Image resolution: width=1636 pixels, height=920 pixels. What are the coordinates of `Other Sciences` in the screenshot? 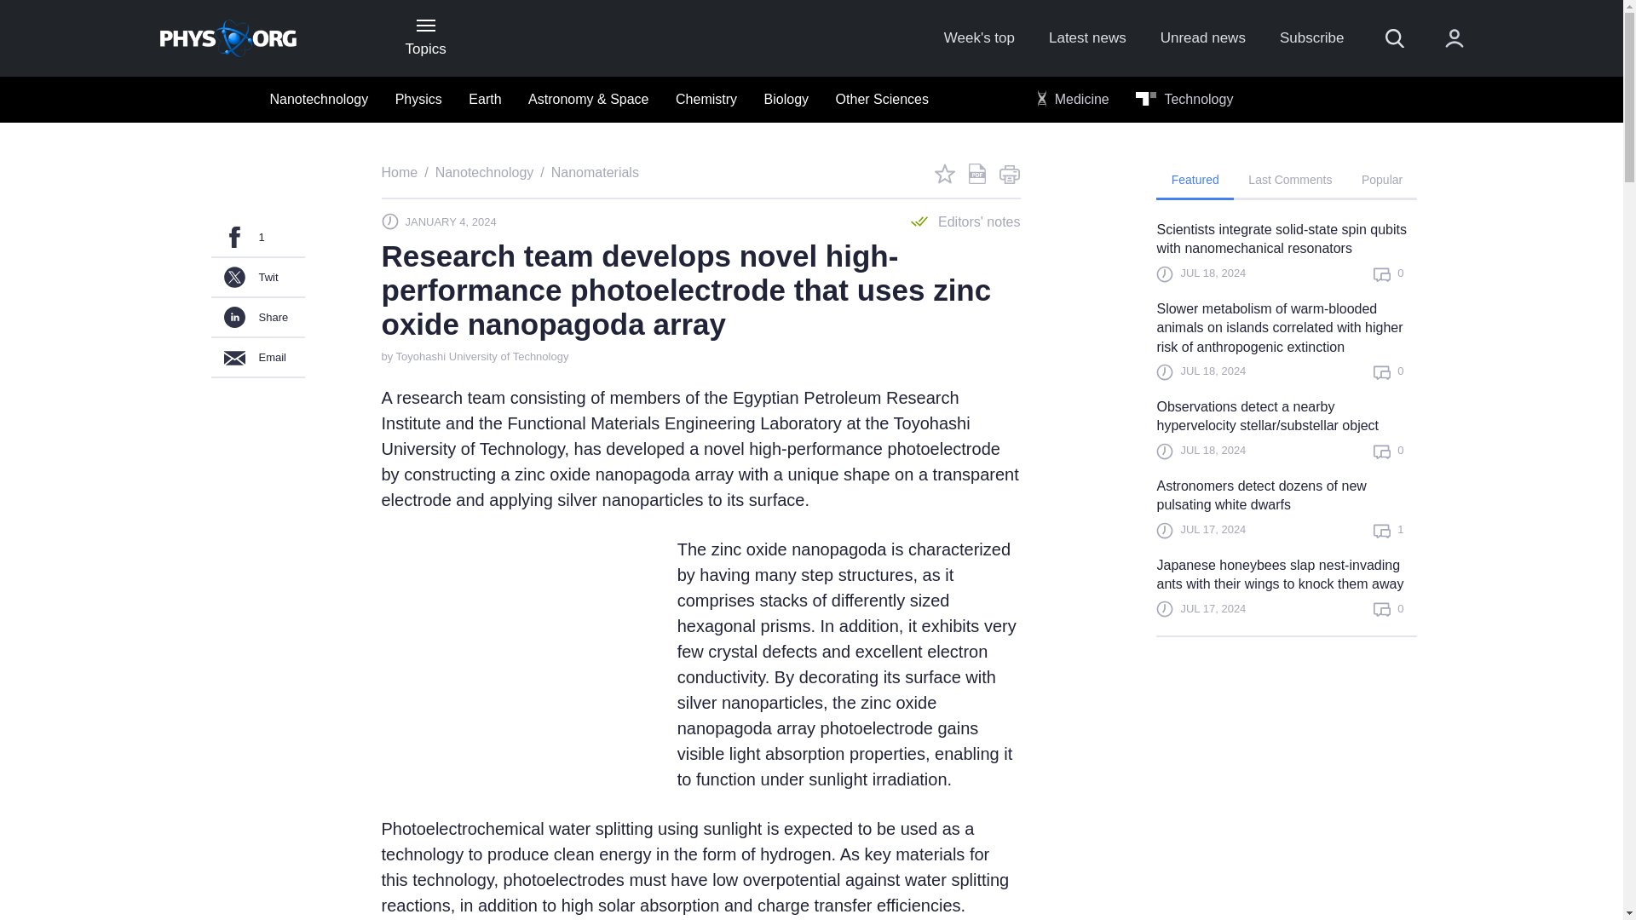 It's located at (883, 100).